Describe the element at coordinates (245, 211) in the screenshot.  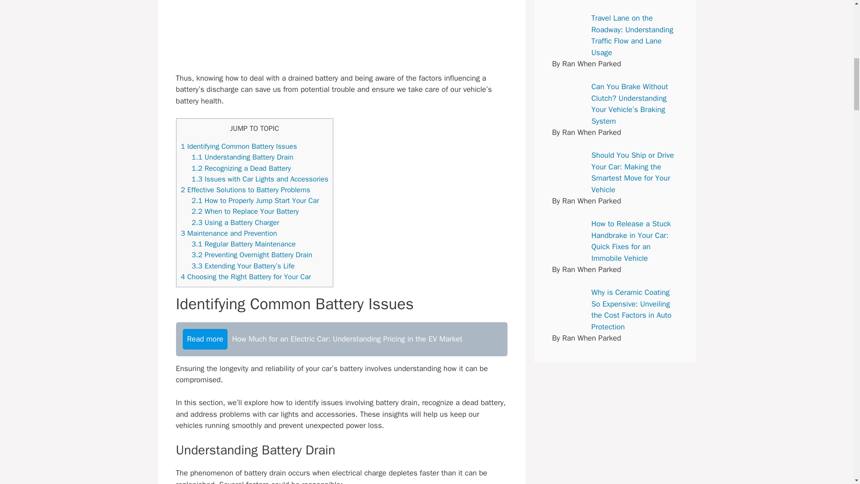
I see `2.2 When to Replace Your Battery` at that location.